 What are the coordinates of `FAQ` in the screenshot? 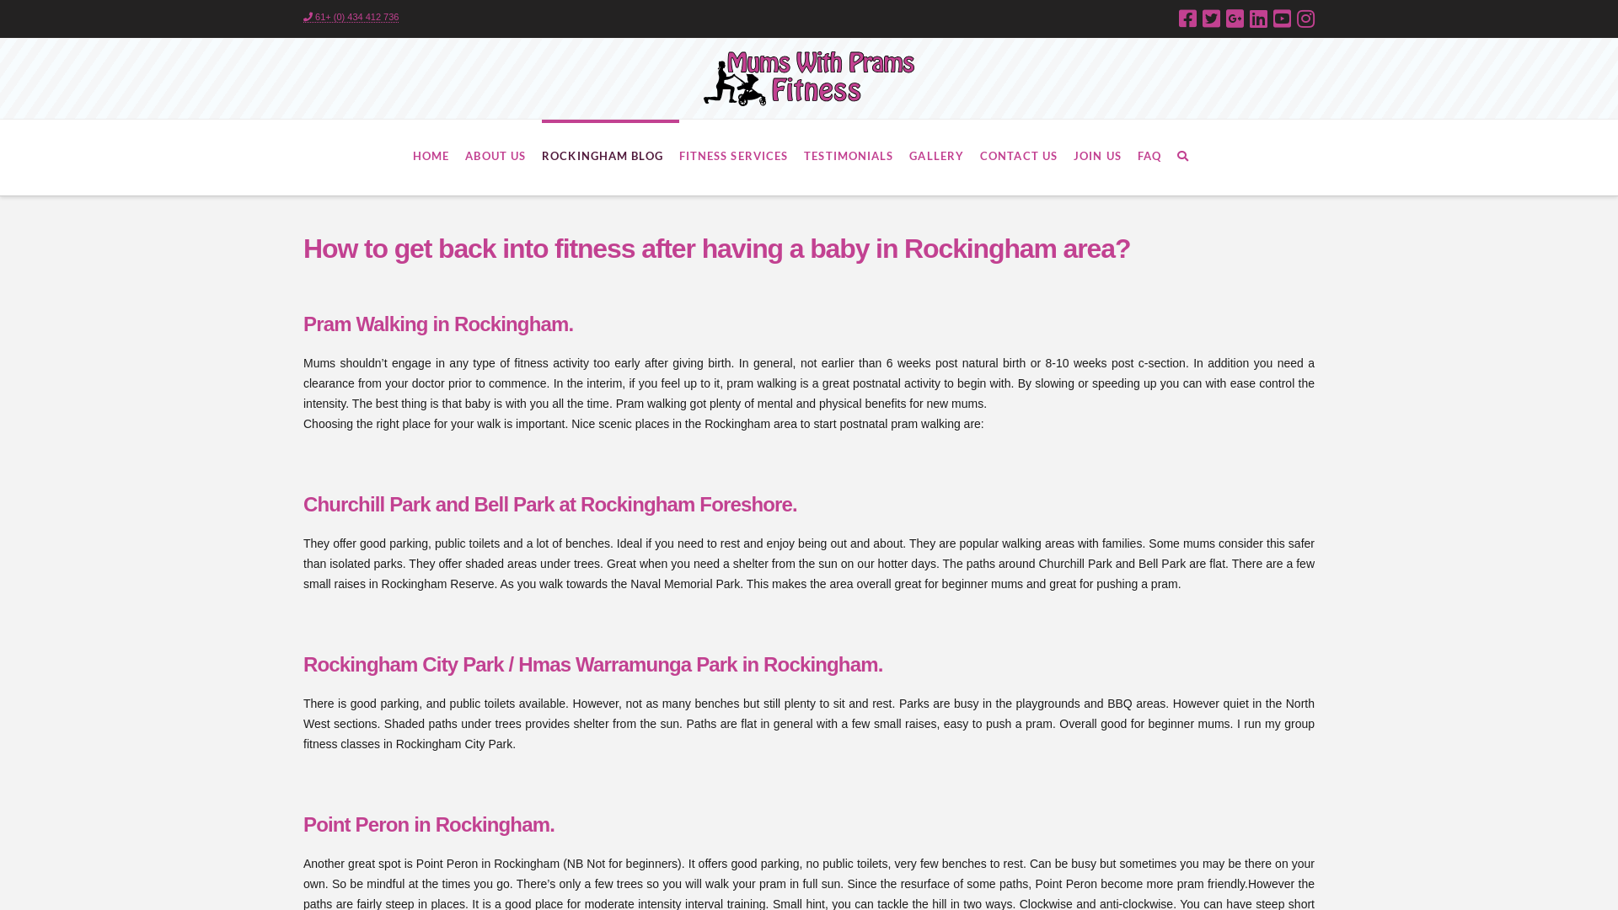 It's located at (1158, 158).